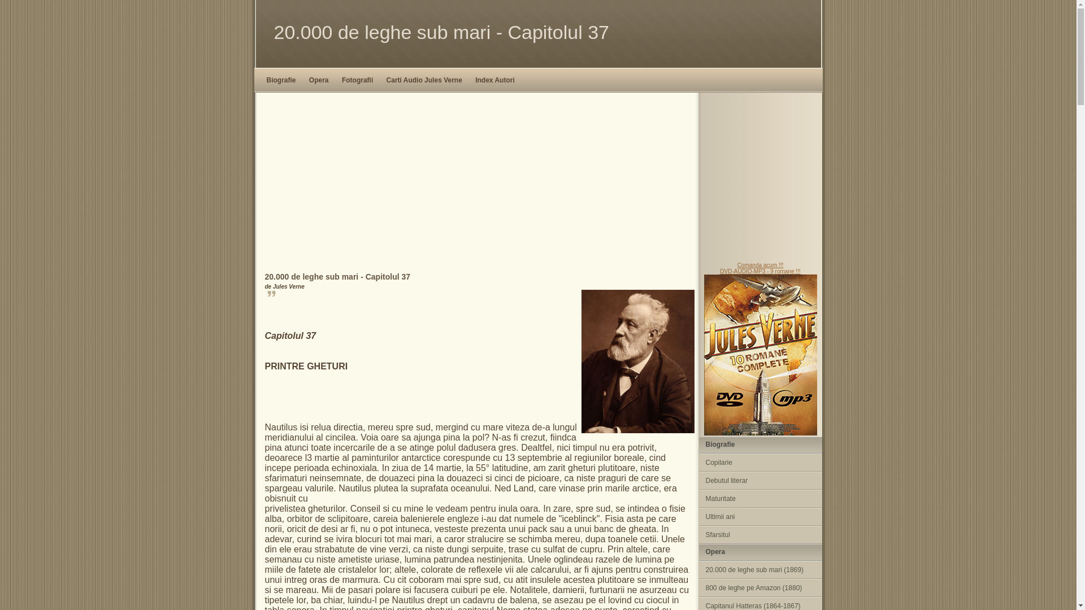 The height and width of the screenshot is (610, 1085). Describe the element at coordinates (495, 80) in the screenshot. I see `Index Autori` at that location.